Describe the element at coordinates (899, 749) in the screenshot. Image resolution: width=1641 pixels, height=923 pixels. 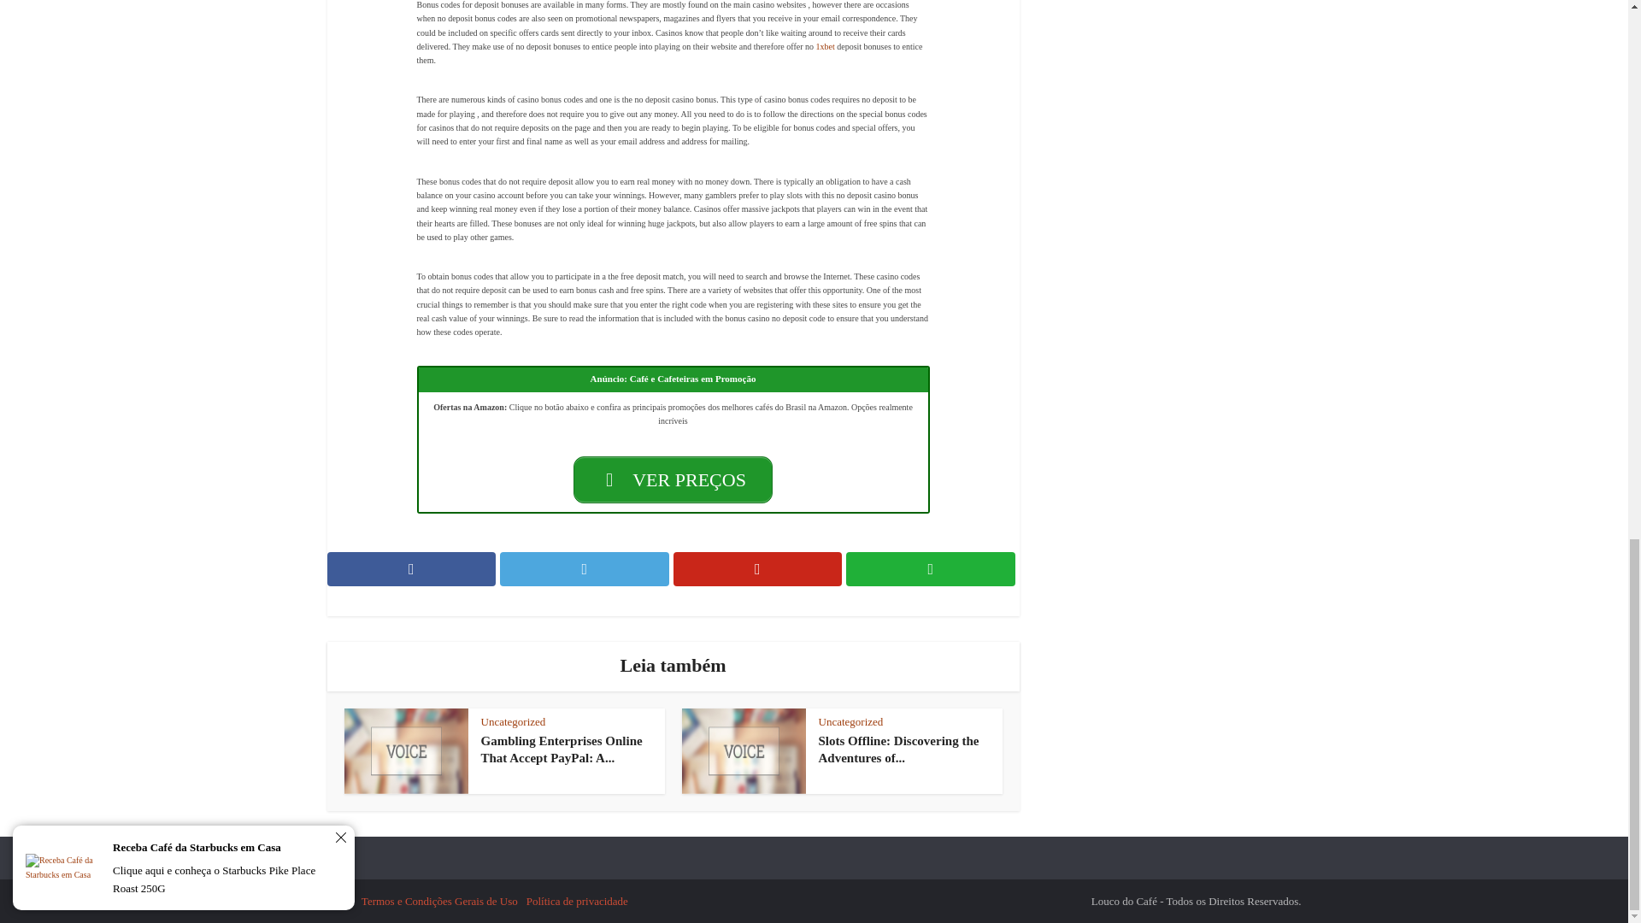
I see `Slots Offline: Discovering the Adventures of...` at that location.